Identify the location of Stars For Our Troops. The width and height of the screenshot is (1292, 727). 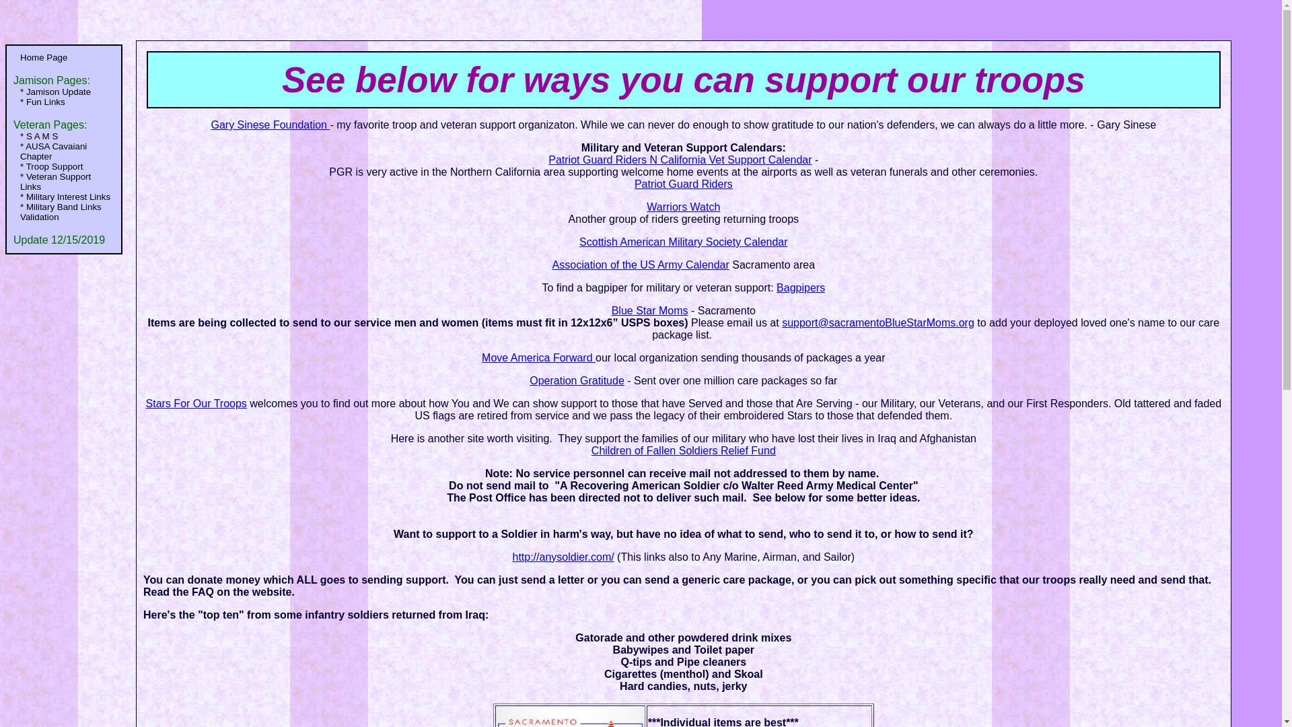
(196, 404).